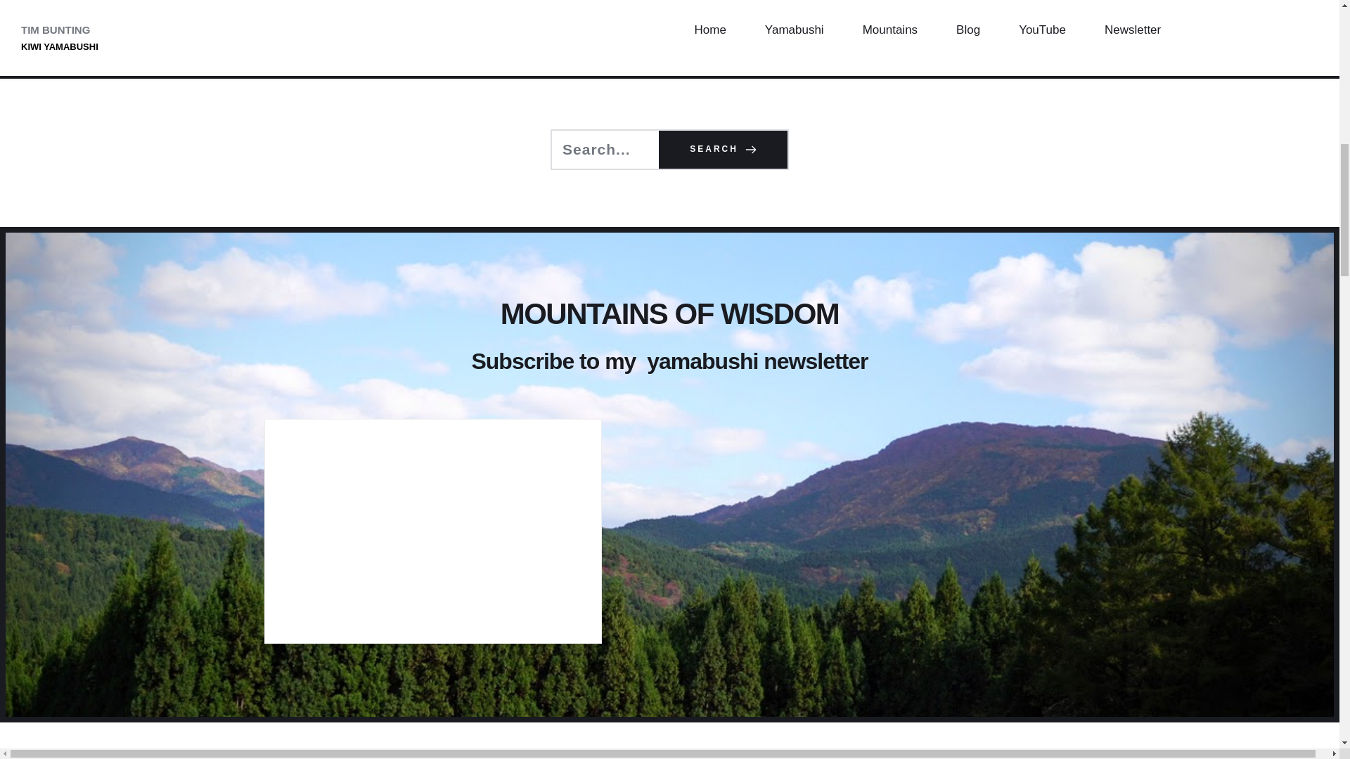  Describe the element at coordinates (723, 149) in the screenshot. I see `SEARCH` at that location.